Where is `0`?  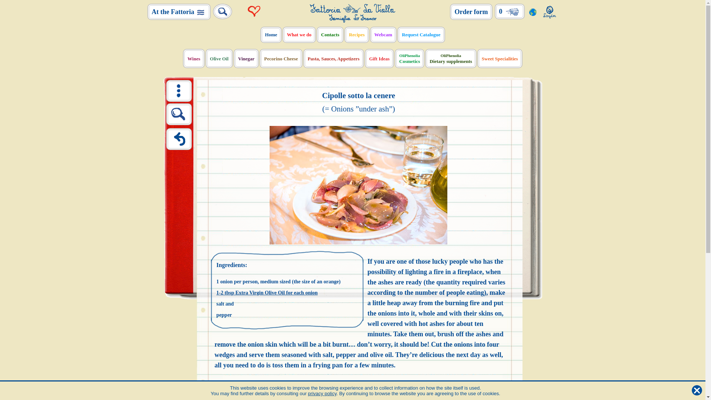 0 is located at coordinates (510, 11).